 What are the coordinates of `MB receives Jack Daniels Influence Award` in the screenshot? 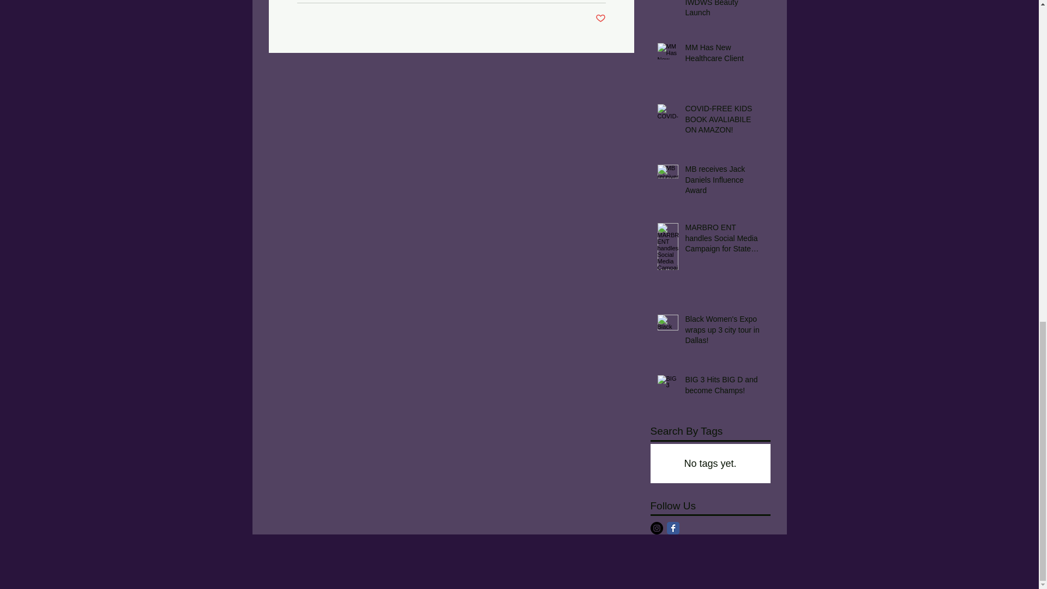 It's located at (724, 182).